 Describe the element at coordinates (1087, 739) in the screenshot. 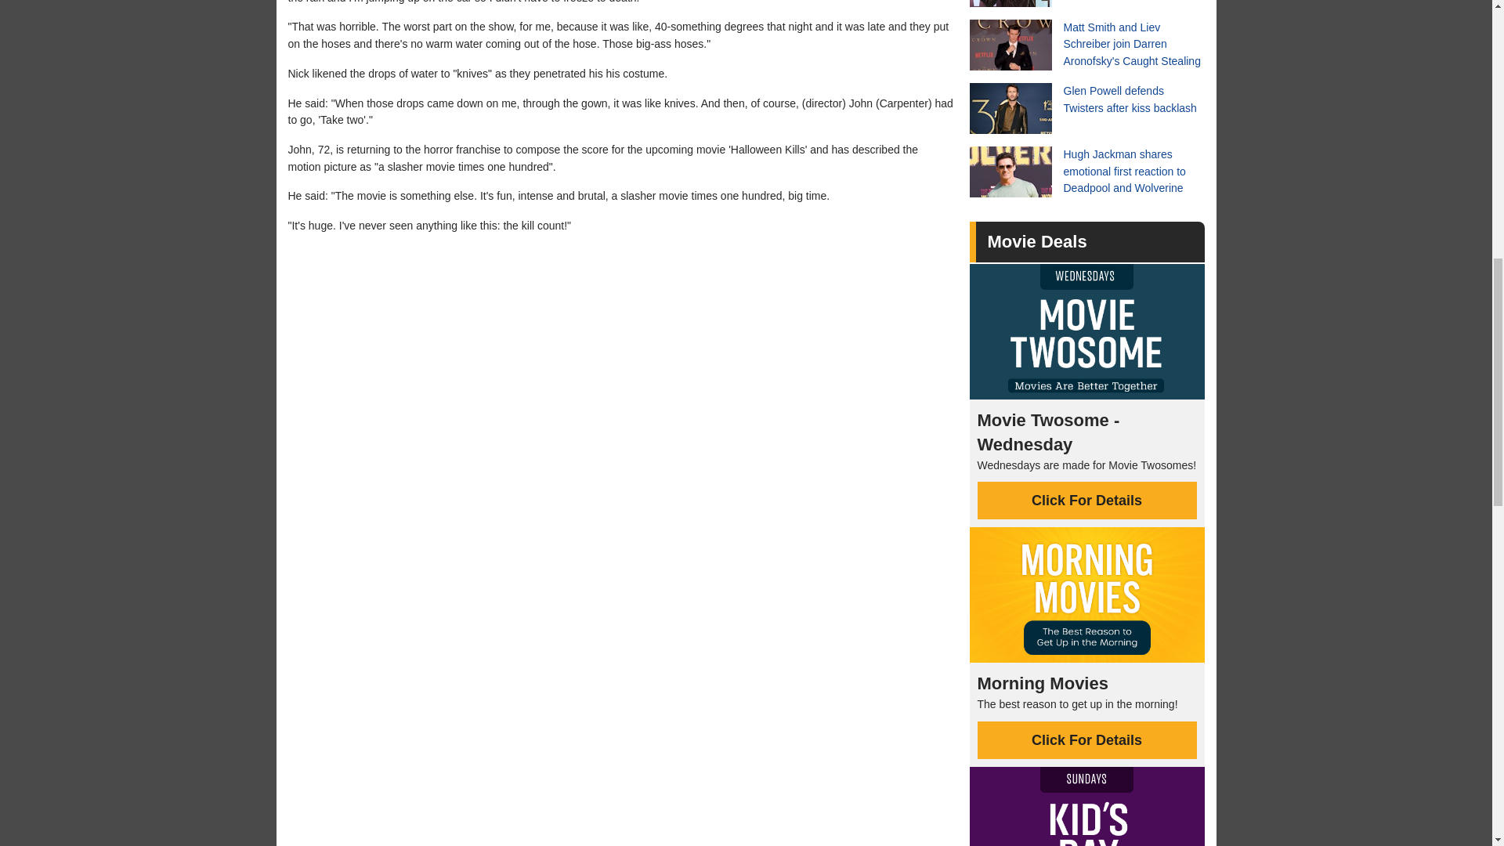

I see `Click For Details` at that location.